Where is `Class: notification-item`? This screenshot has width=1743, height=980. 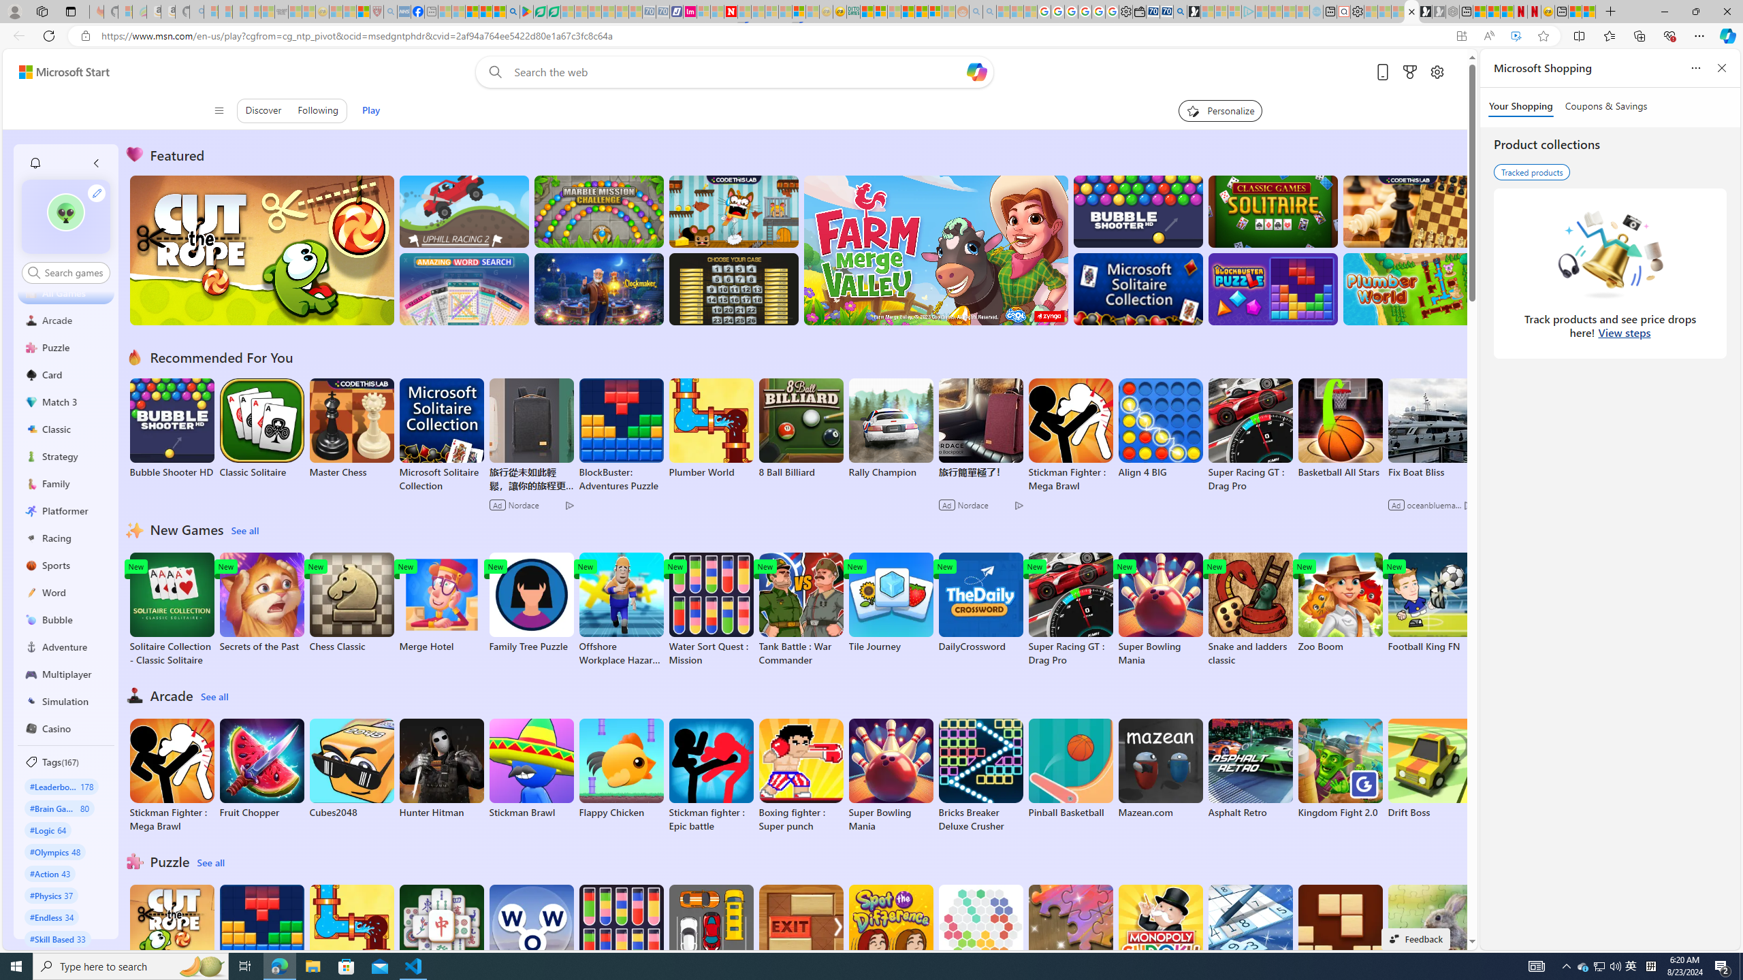
Class: notification-item is located at coordinates (34, 163).